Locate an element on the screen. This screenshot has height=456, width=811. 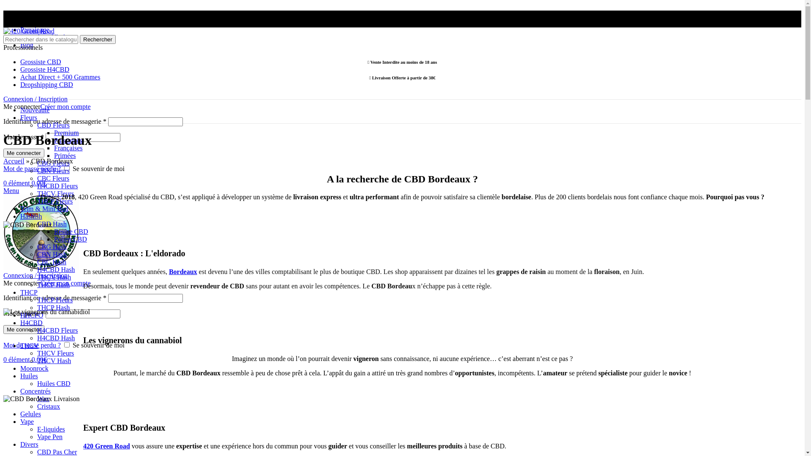
Mot de passe perdu ? is located at coordinates (32, 345).